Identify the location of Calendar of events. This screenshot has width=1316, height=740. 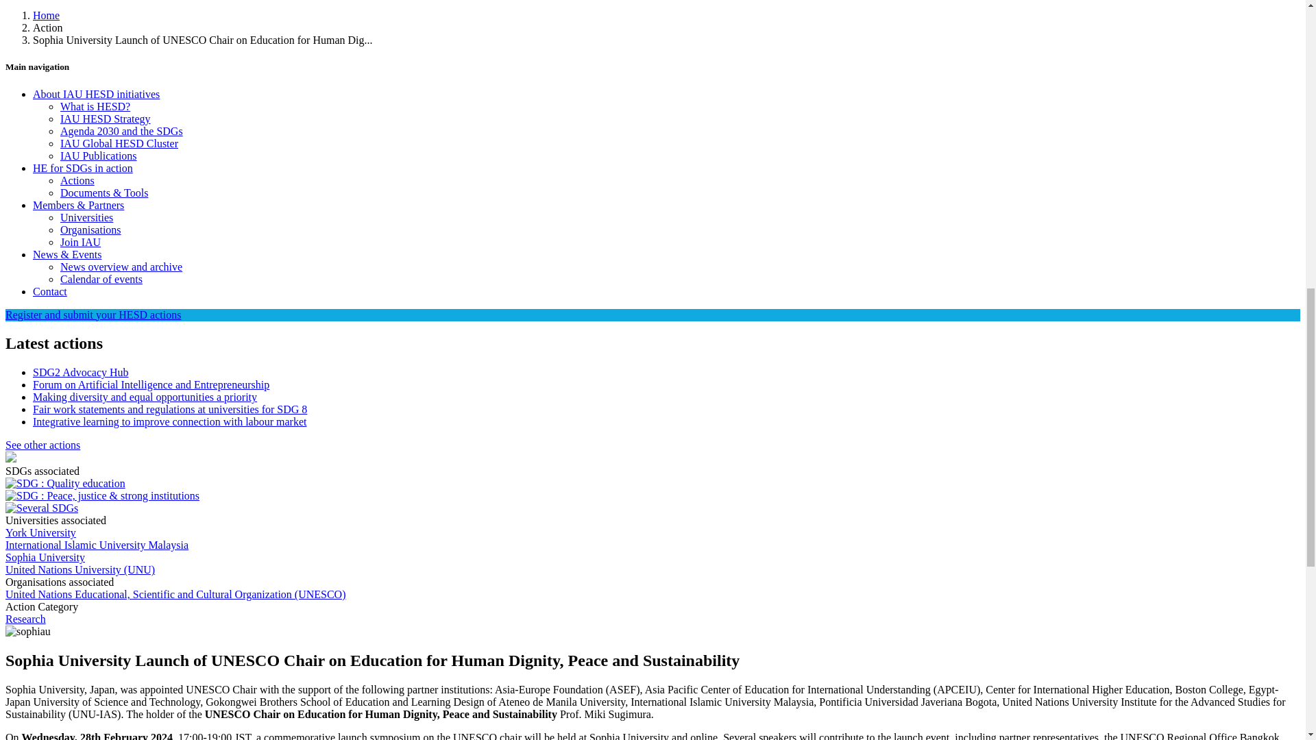
(101, 278).